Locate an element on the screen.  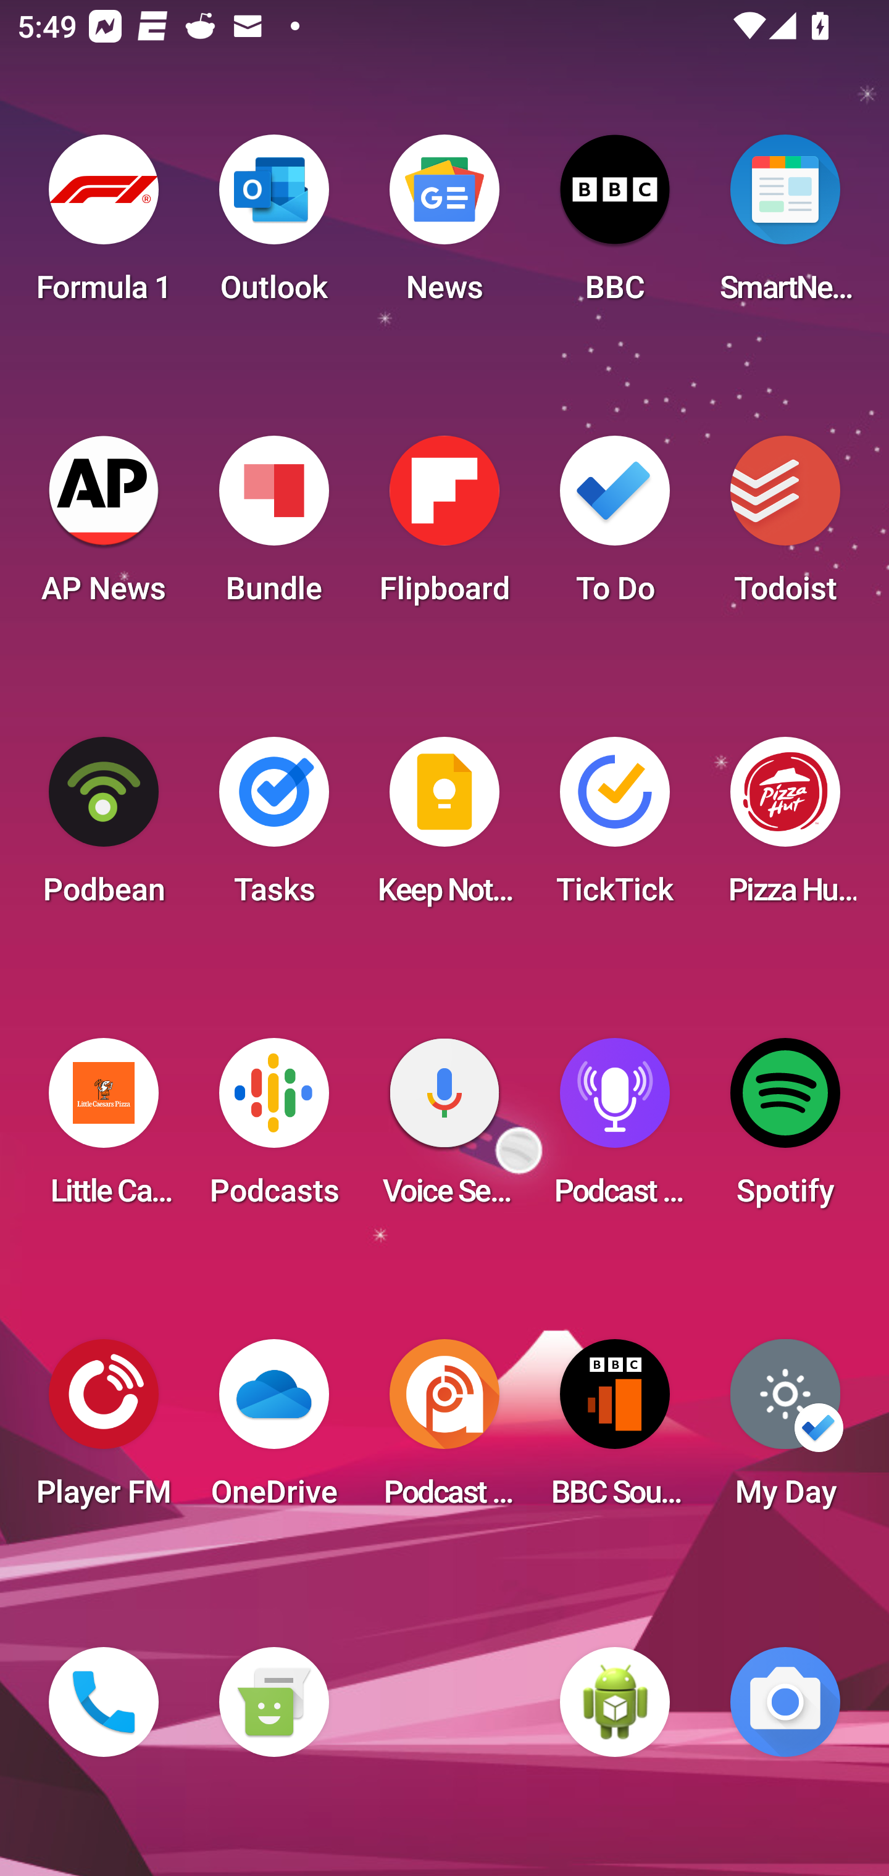
News is located at coordinates (444, 226).